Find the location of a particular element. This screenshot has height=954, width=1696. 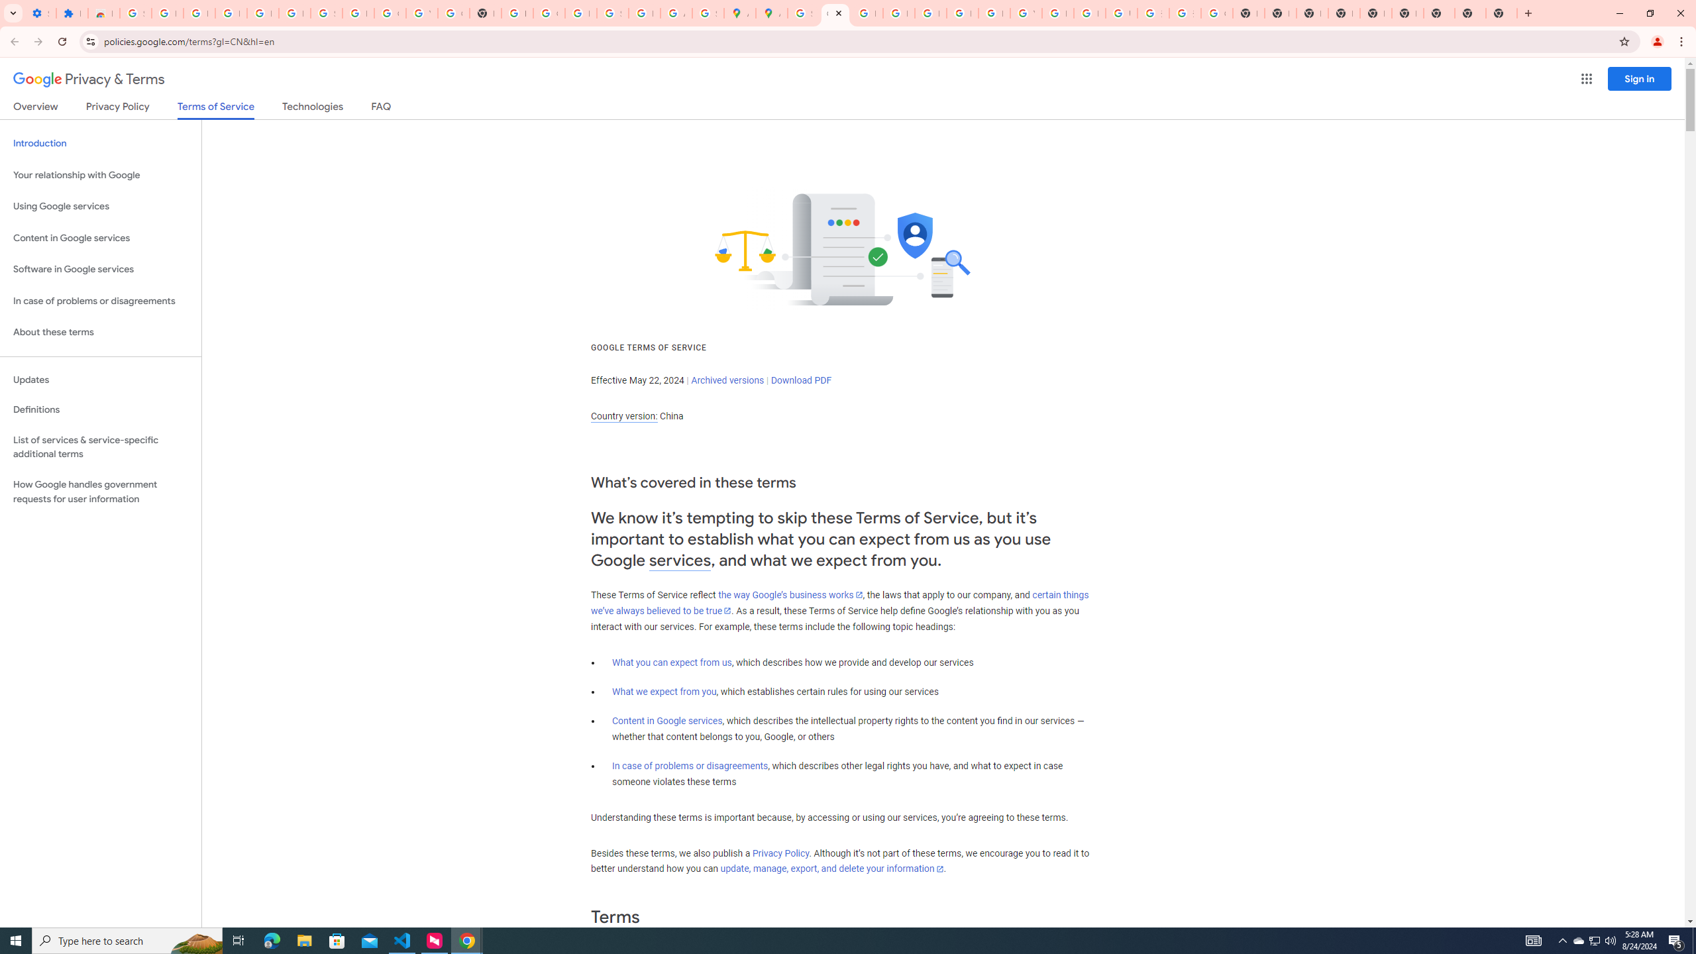

Using Google services is located at coordinates (101, 207).